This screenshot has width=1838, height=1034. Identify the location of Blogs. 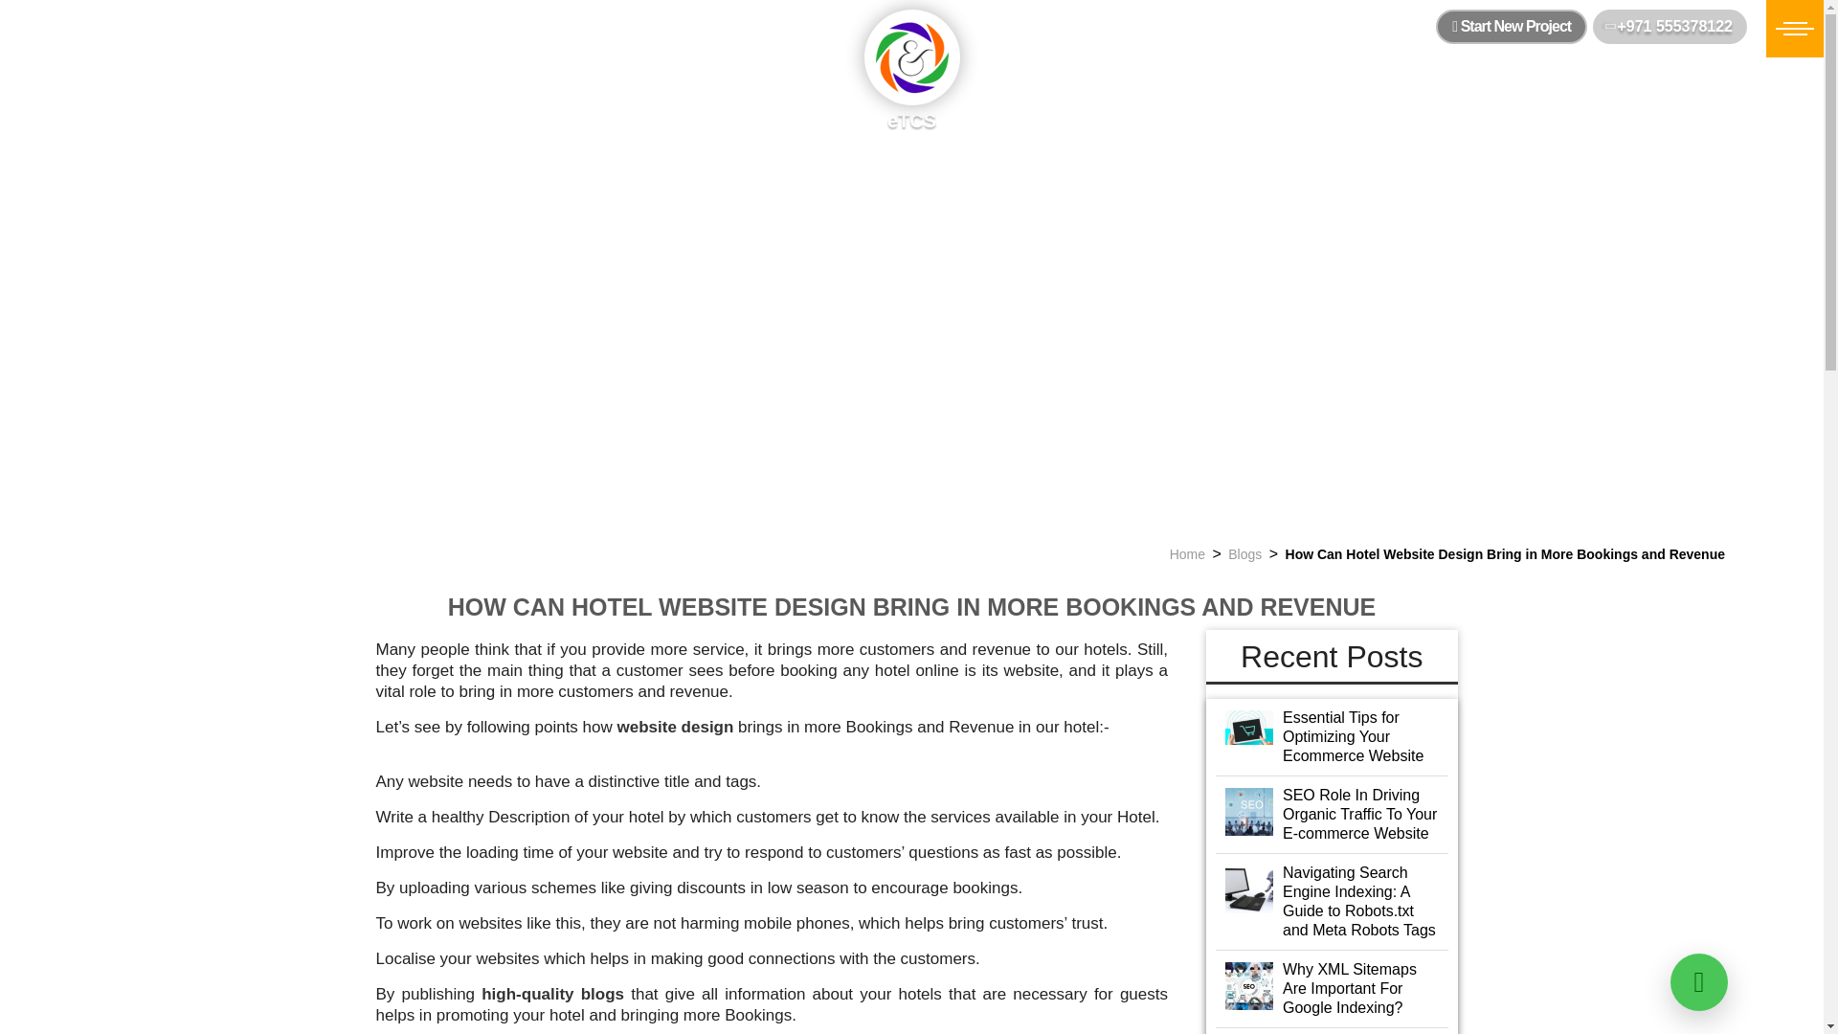
(1244, 554).